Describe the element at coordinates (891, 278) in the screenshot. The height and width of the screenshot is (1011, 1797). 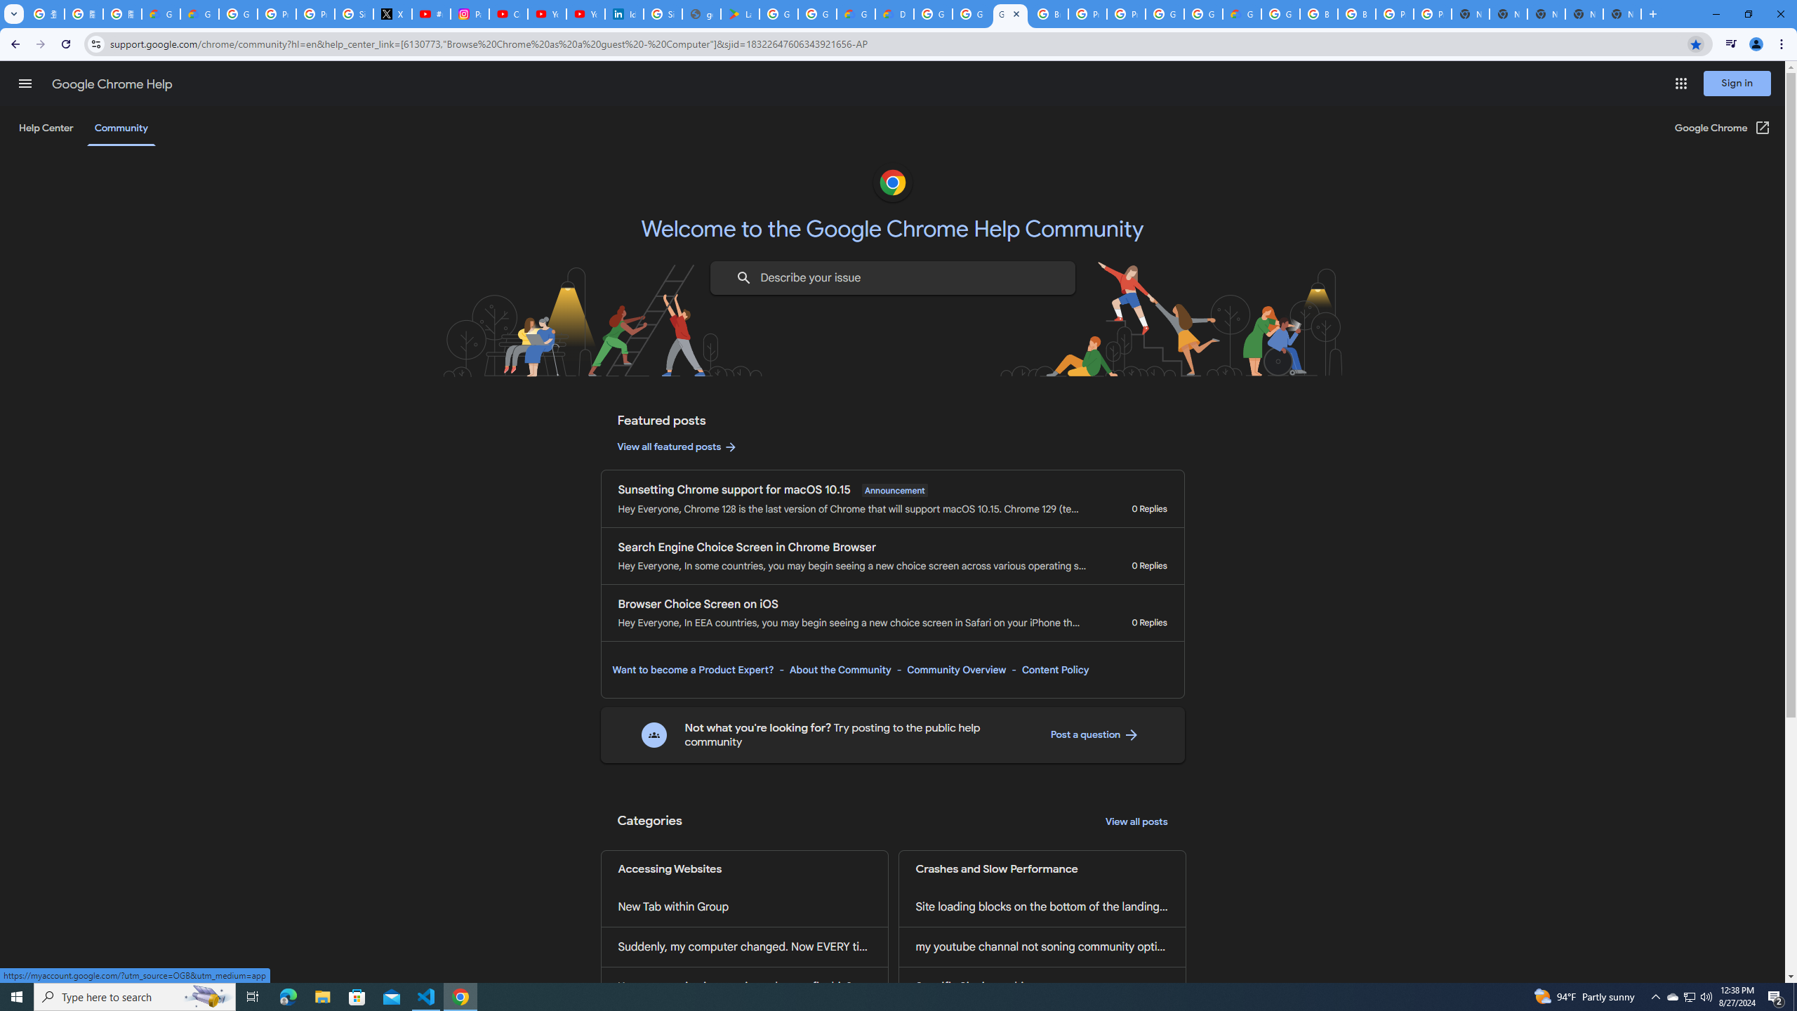
I see `Describe your issue to find information that might help you.` at that location.